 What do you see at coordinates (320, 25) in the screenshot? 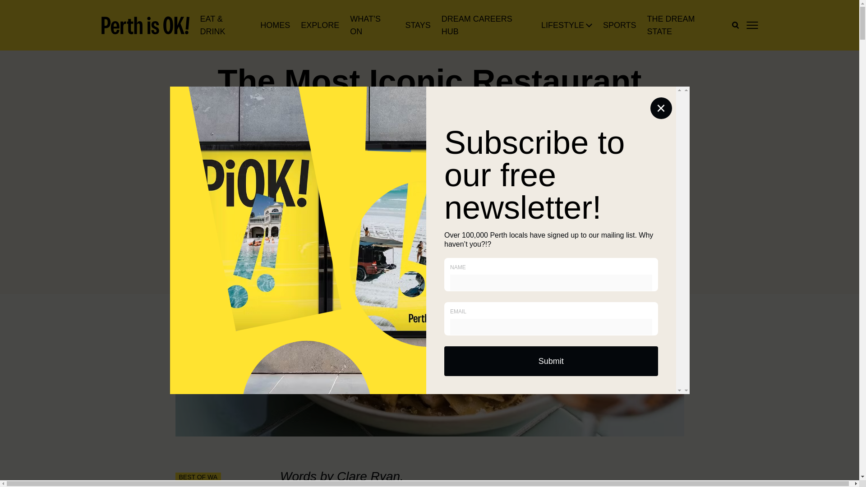
I see `EXPLORE` at bounding box center [320, 25].